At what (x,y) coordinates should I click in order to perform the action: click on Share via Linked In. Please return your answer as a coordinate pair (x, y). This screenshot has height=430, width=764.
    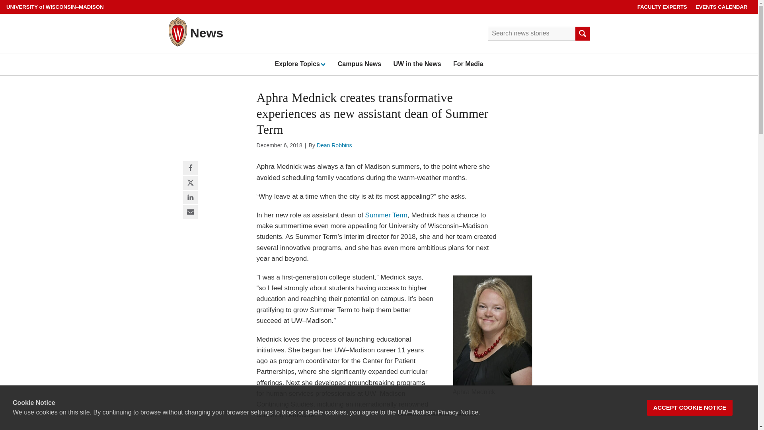
    Looking at the image, I should click on (190, 197).